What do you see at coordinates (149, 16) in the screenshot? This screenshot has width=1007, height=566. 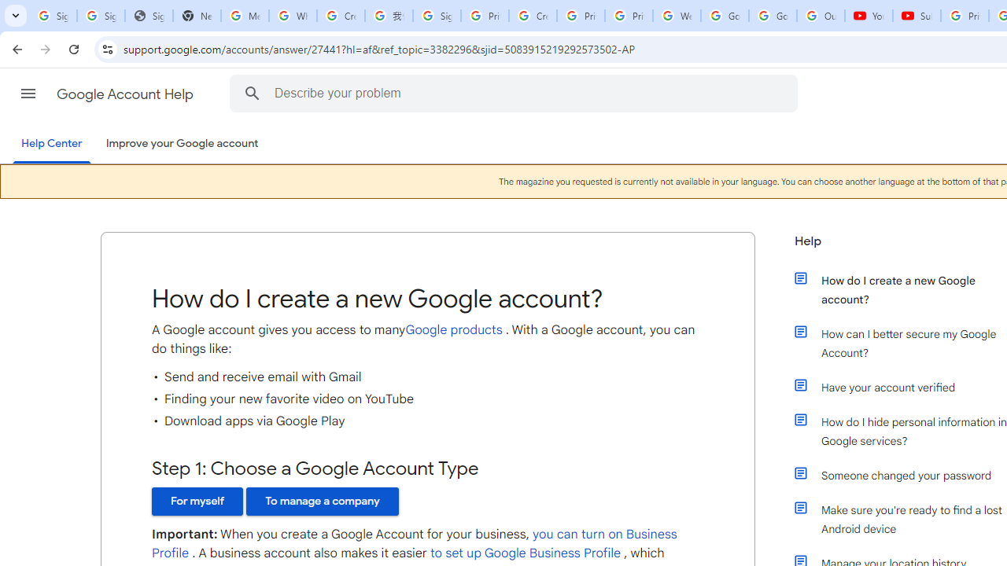 I see `Sign In - USA TODAY` at bounding box center [149, 16].